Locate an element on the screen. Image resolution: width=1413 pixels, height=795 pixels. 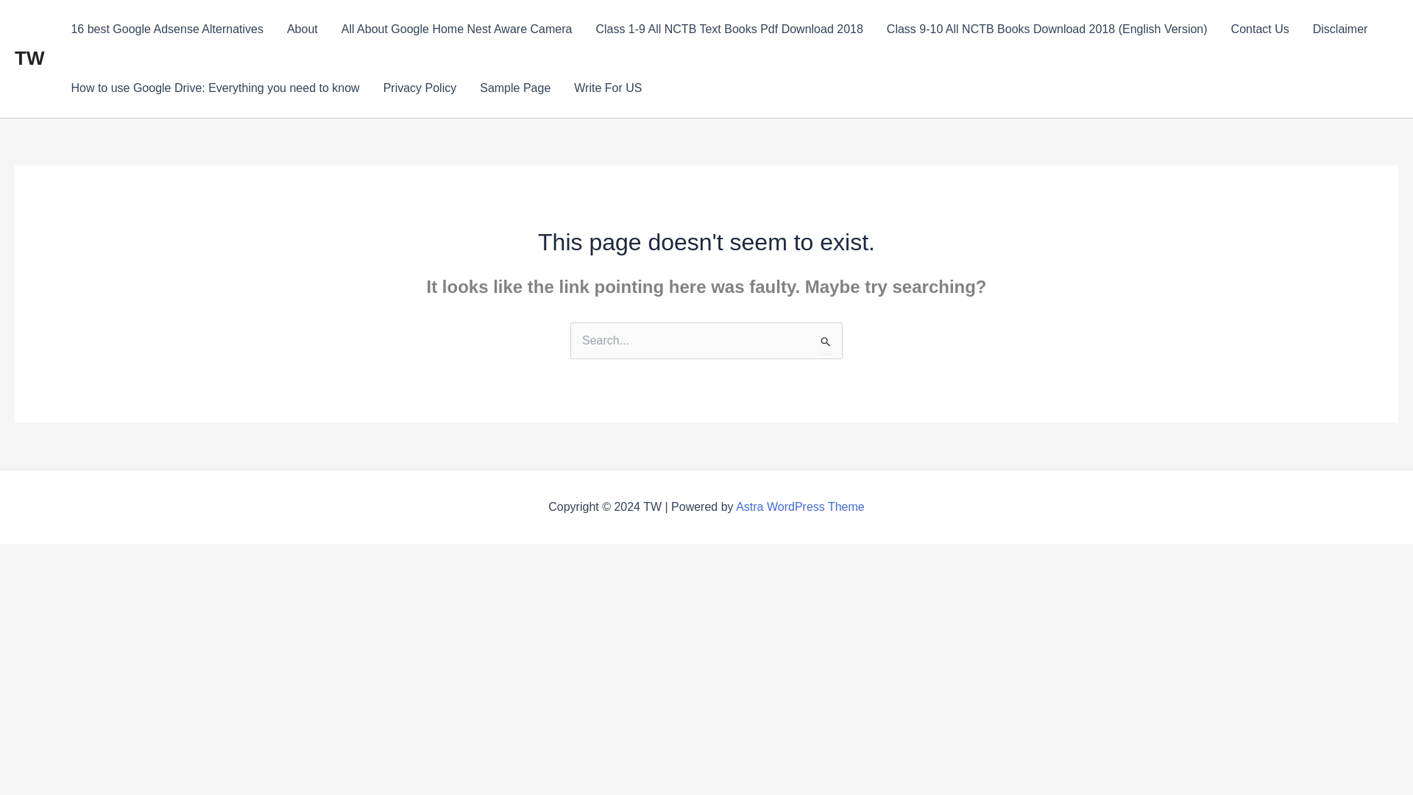
Contact Us is located at coordinates (1260, 29).